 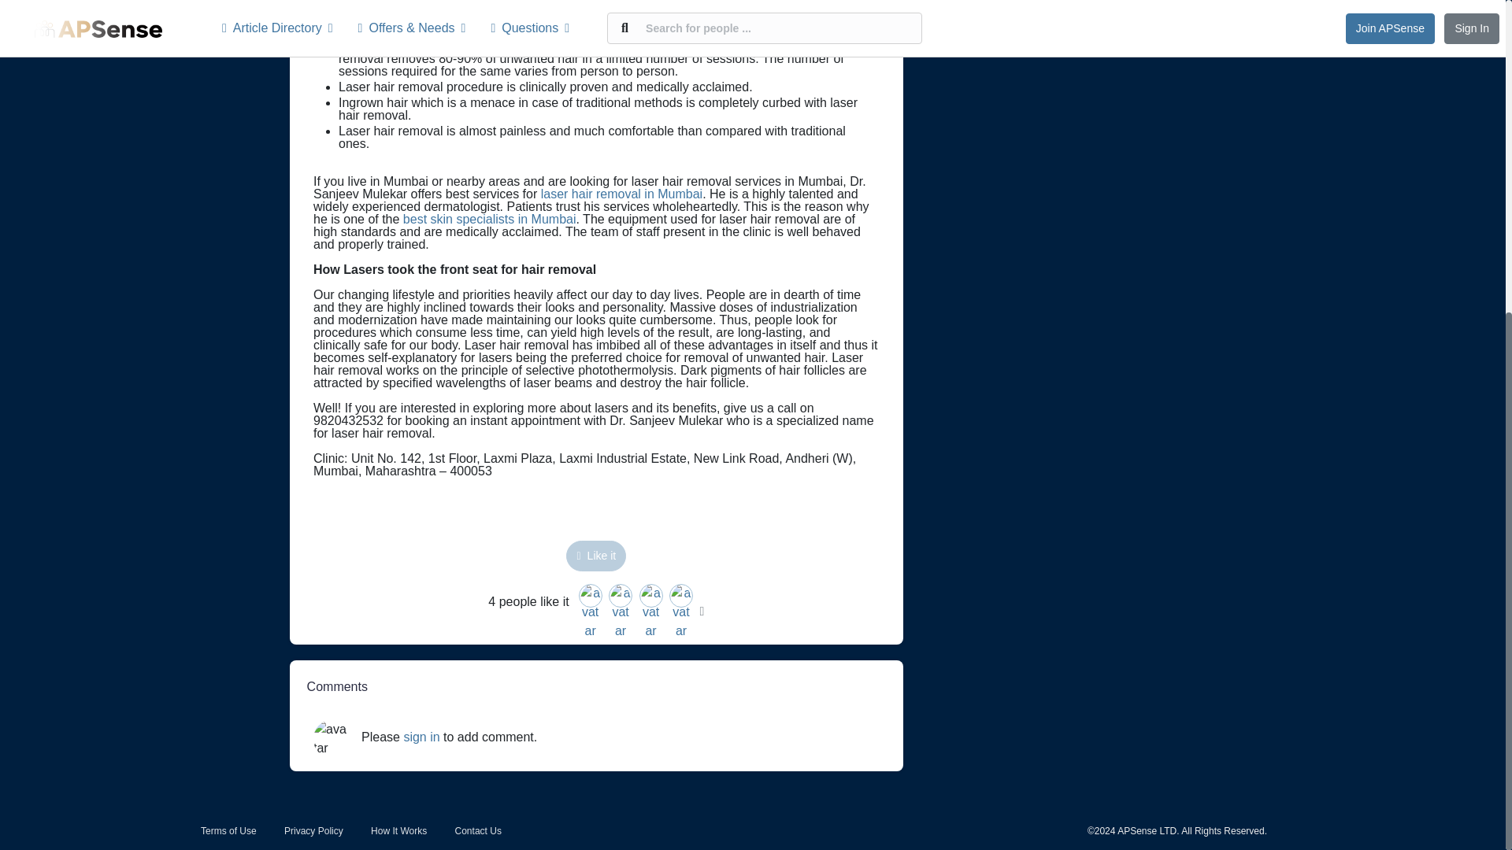 I want to click on sign in, so click(x=421, y=737).